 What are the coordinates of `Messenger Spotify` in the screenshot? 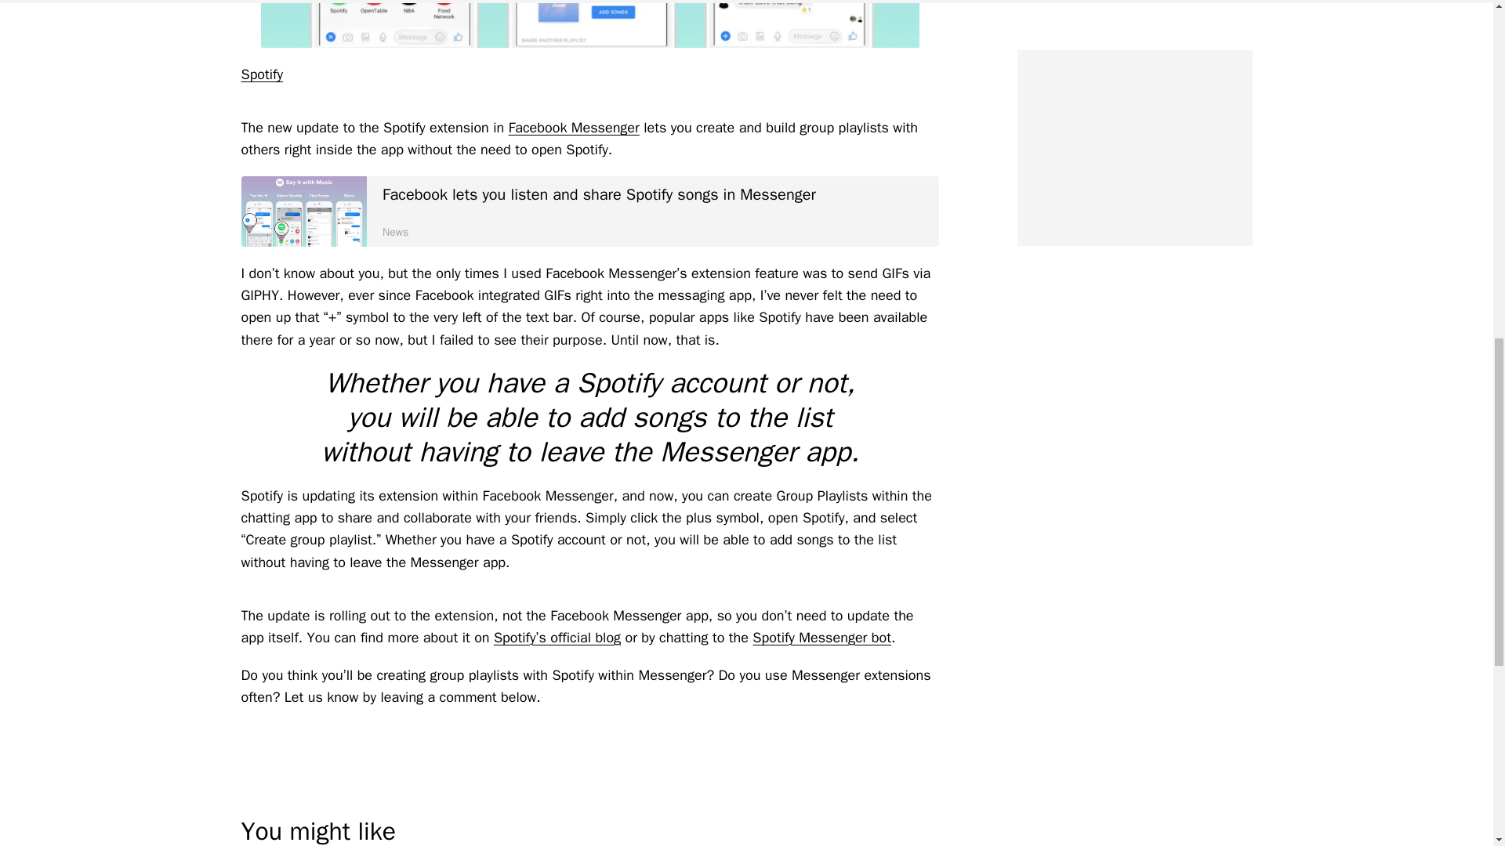 It's located at (304, 211).